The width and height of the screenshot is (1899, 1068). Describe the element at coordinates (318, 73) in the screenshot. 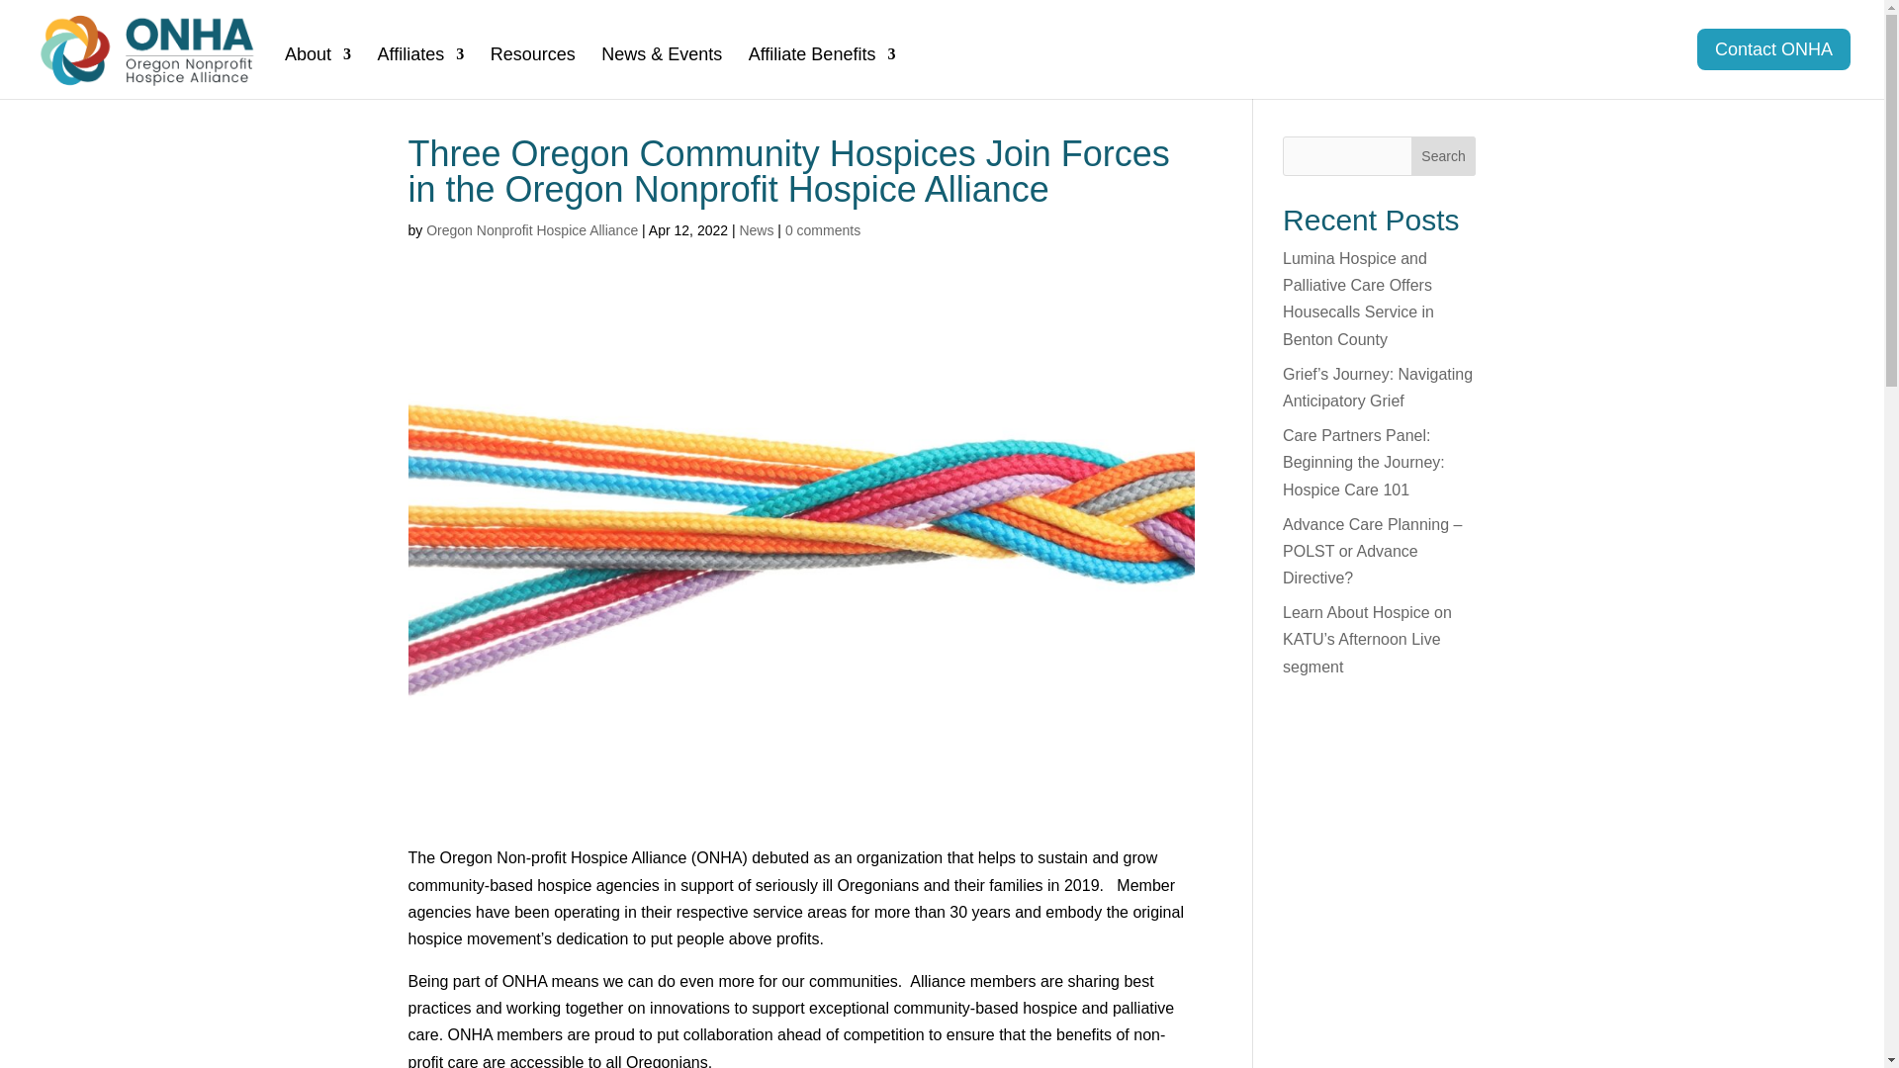

I see `About` at that location.